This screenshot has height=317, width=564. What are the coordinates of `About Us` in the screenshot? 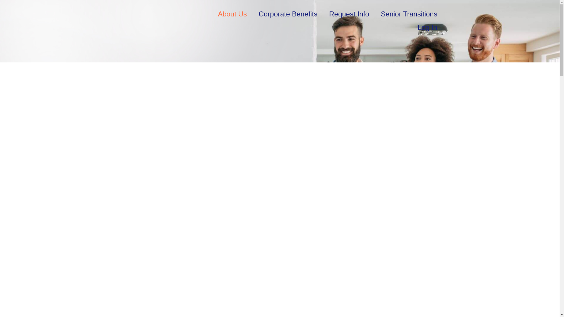 It's located at (232, 14).